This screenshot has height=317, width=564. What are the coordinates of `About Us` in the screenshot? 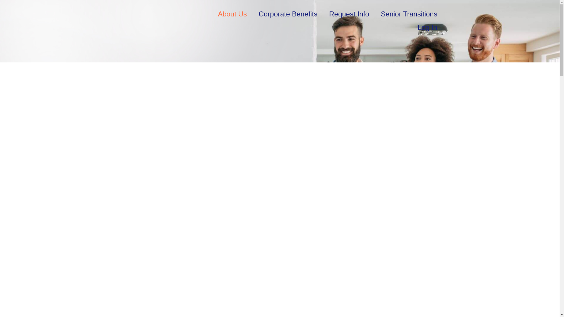 It's located at (232, 14).